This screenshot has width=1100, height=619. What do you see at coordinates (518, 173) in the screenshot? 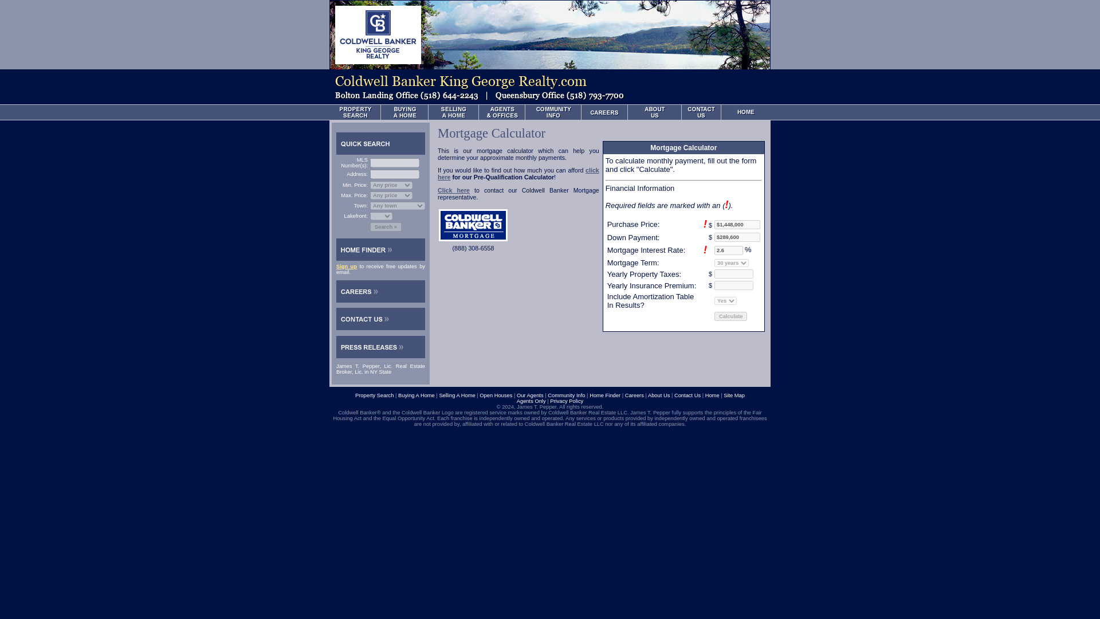
I see `click here` at bounding box center [518, 173].